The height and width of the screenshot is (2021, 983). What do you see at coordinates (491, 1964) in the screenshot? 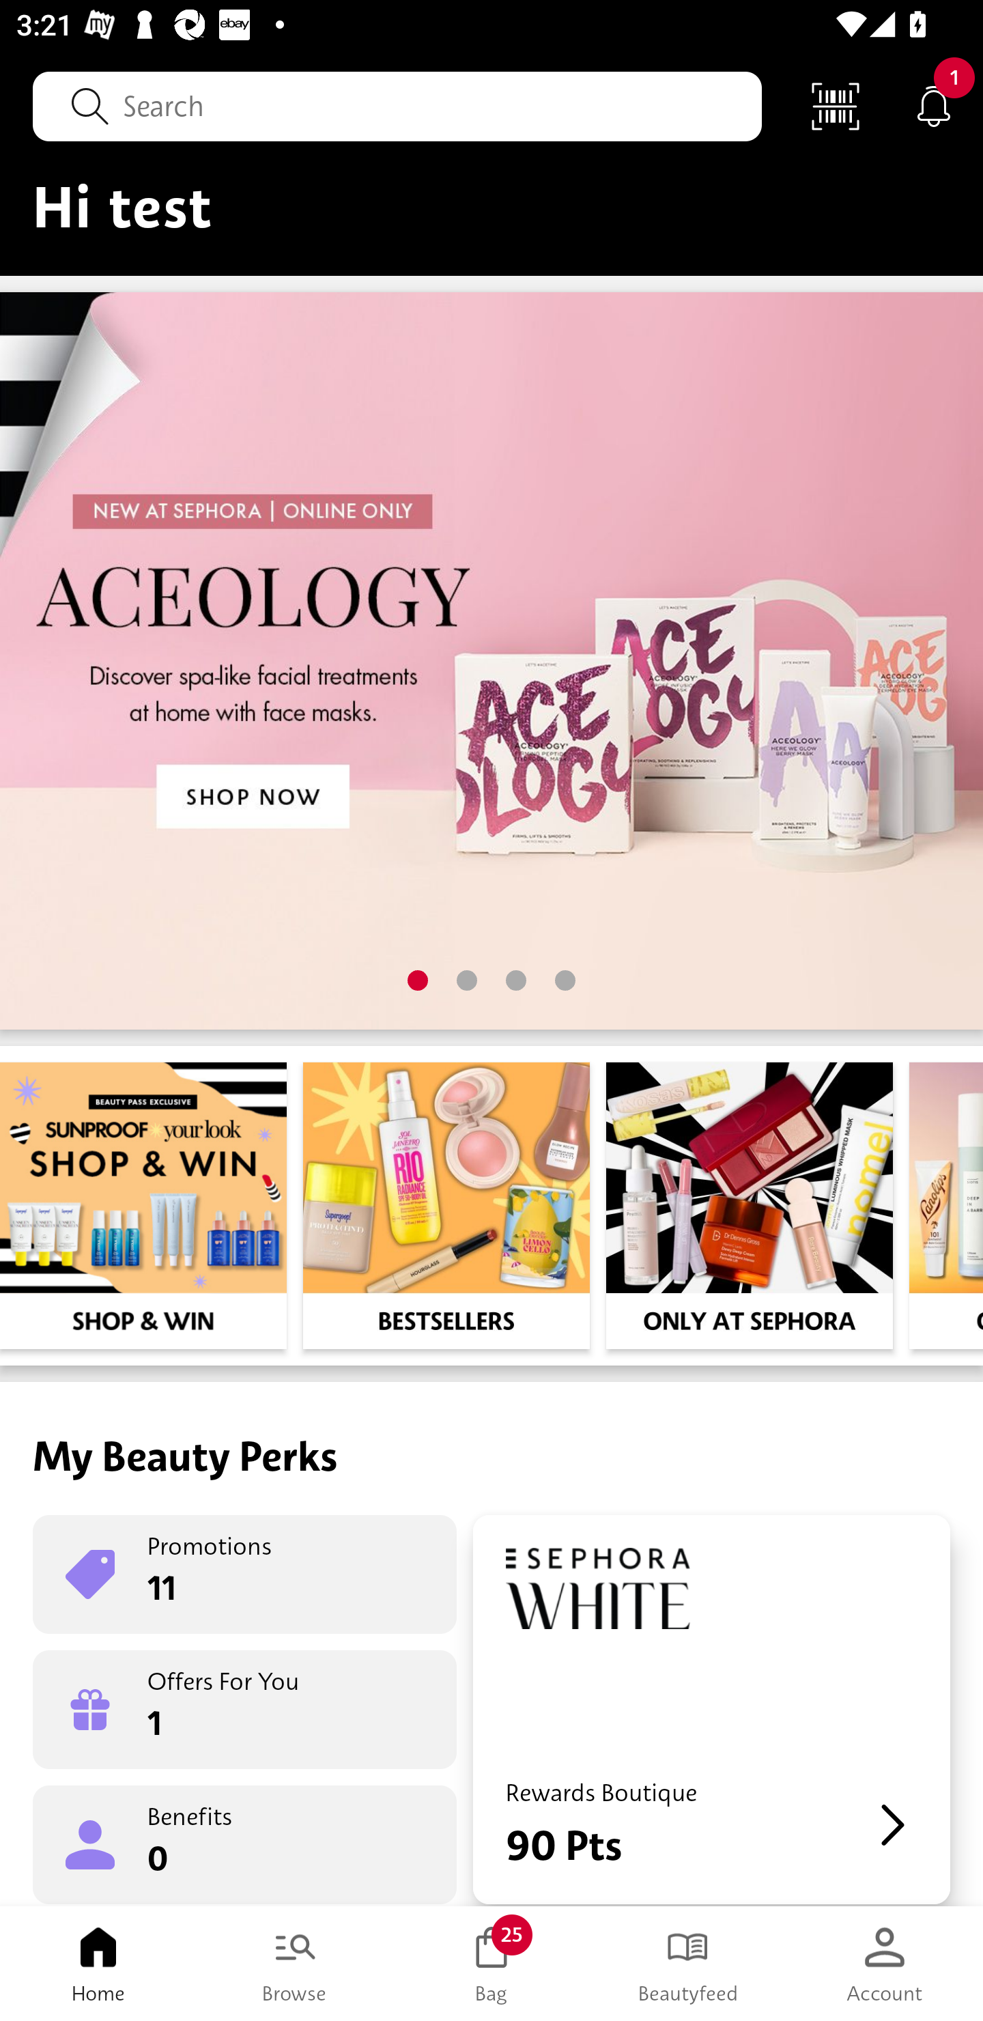
I see `Bag 25 Bag` at bounding box center [491, 1964].